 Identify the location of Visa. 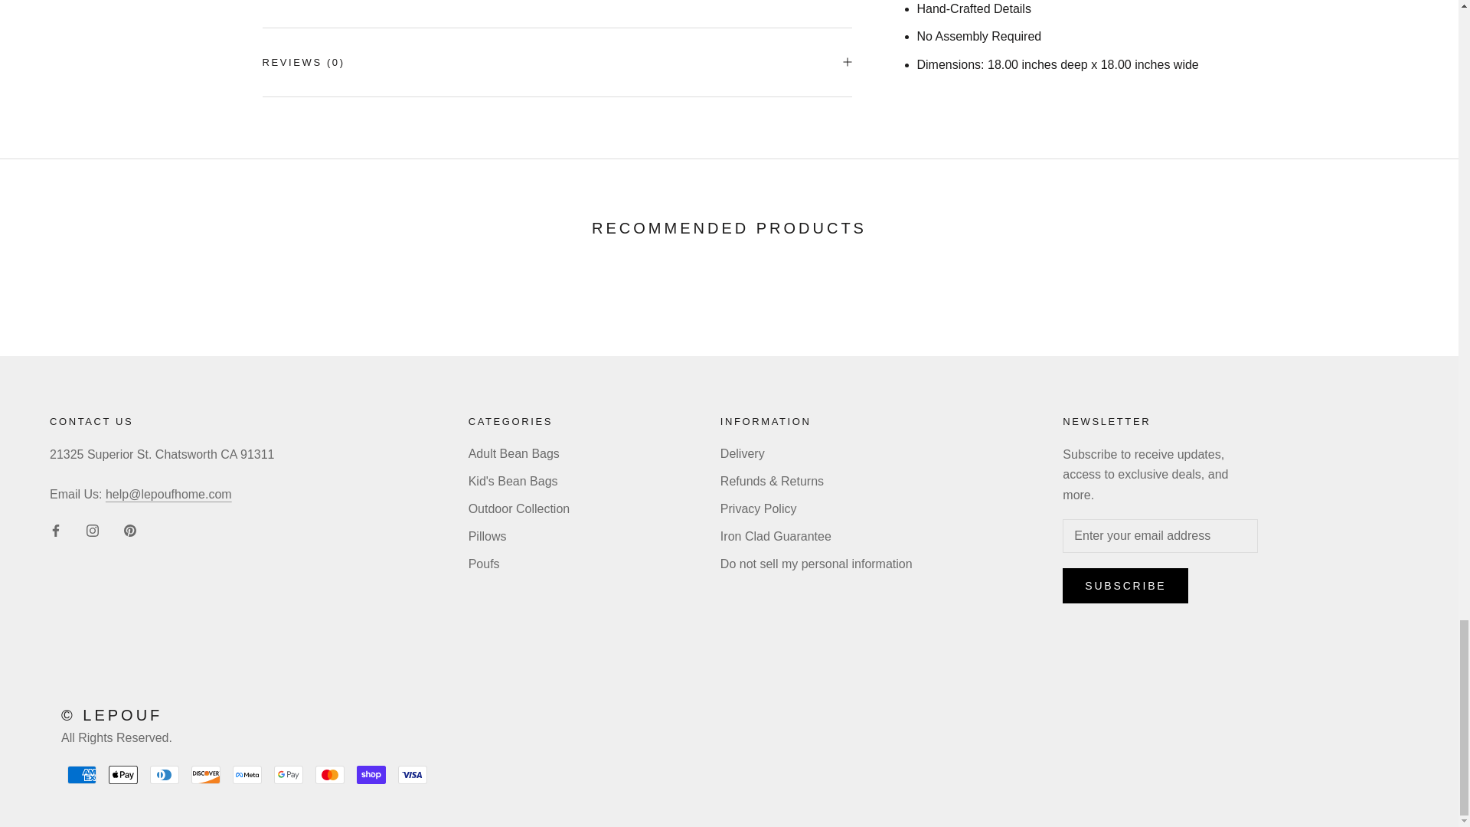
(413, 775).